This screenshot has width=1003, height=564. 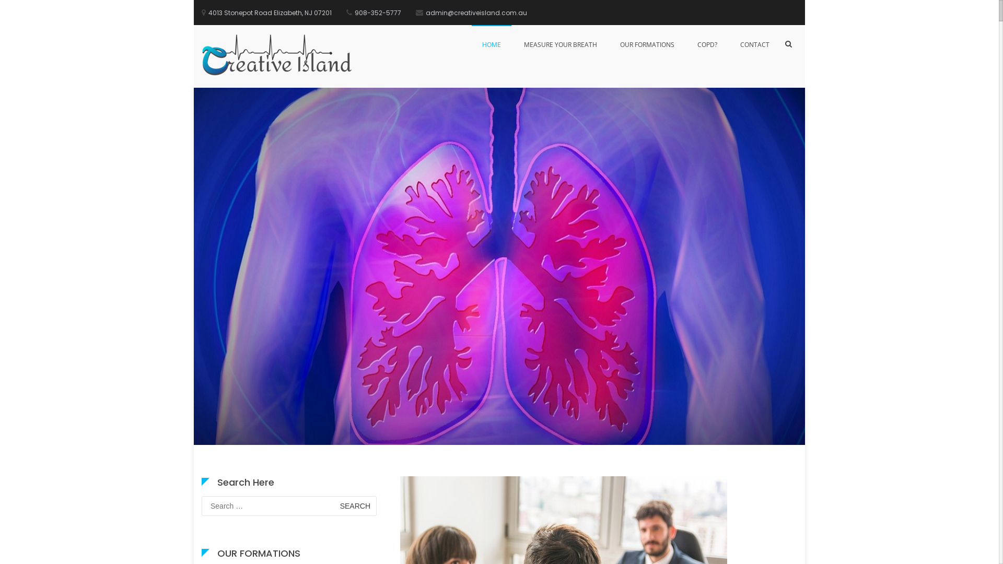 I want to click on HOME, so click(x=492, y=45).